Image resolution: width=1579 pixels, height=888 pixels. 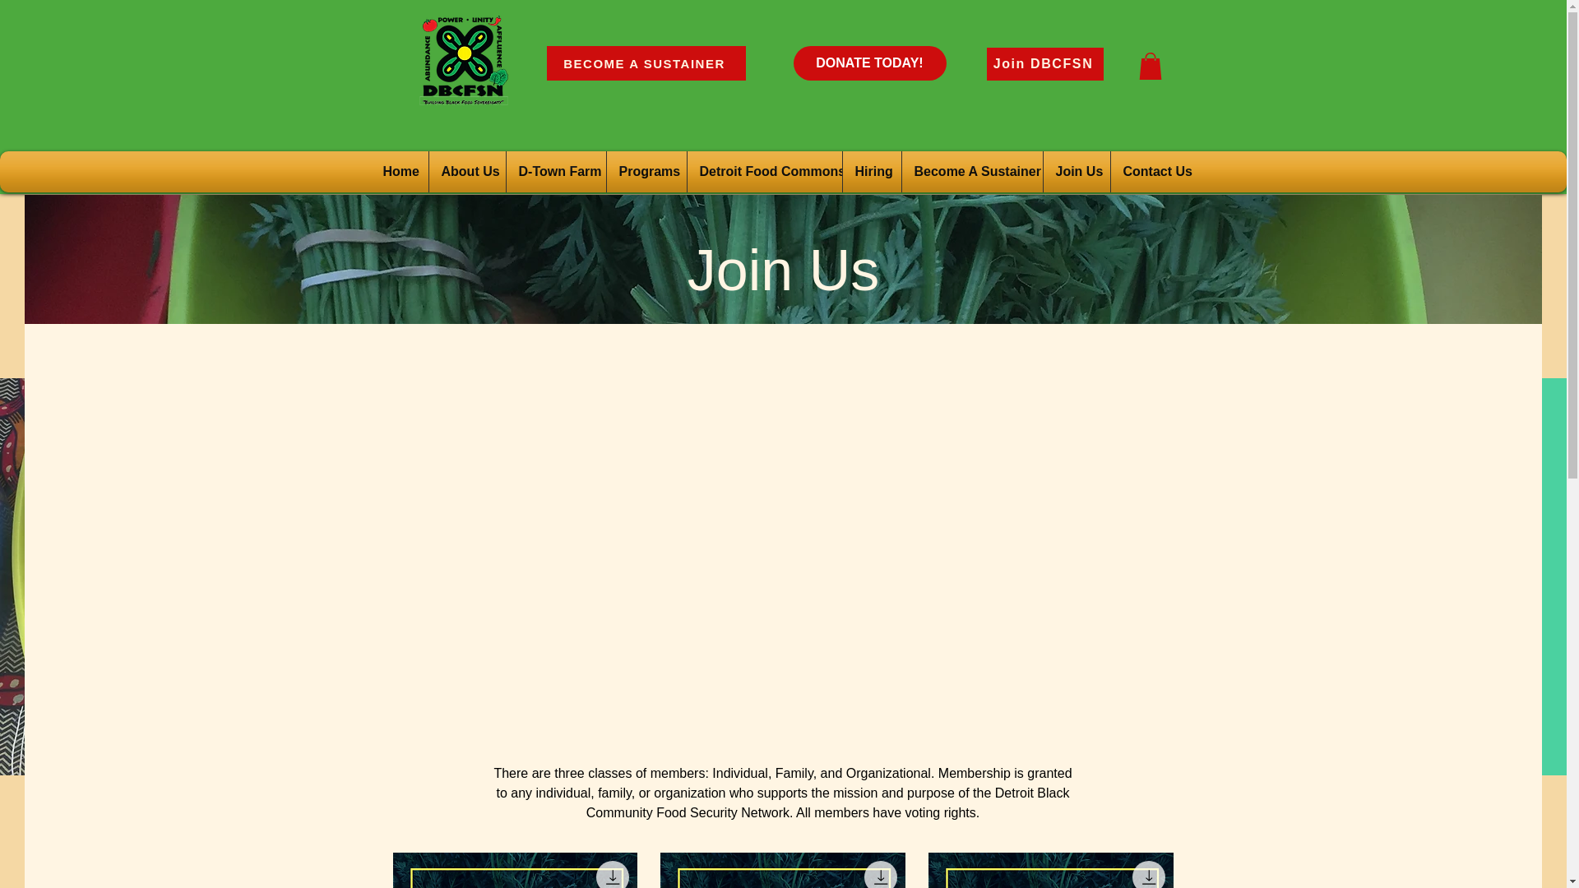 What do you see at coordinates (510, 171) in the screenshot?
I see `D-Town Farm` at bounding box center [510, 171].